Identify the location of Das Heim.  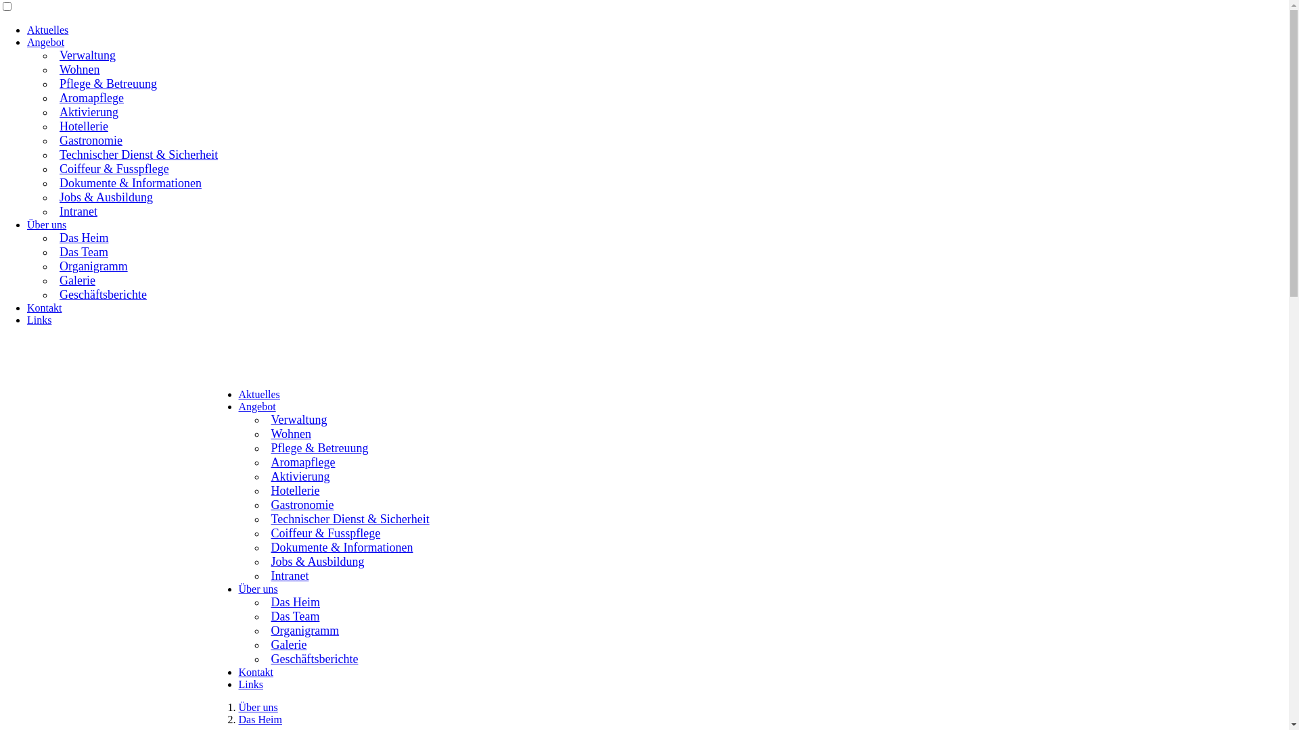
(294, 600).